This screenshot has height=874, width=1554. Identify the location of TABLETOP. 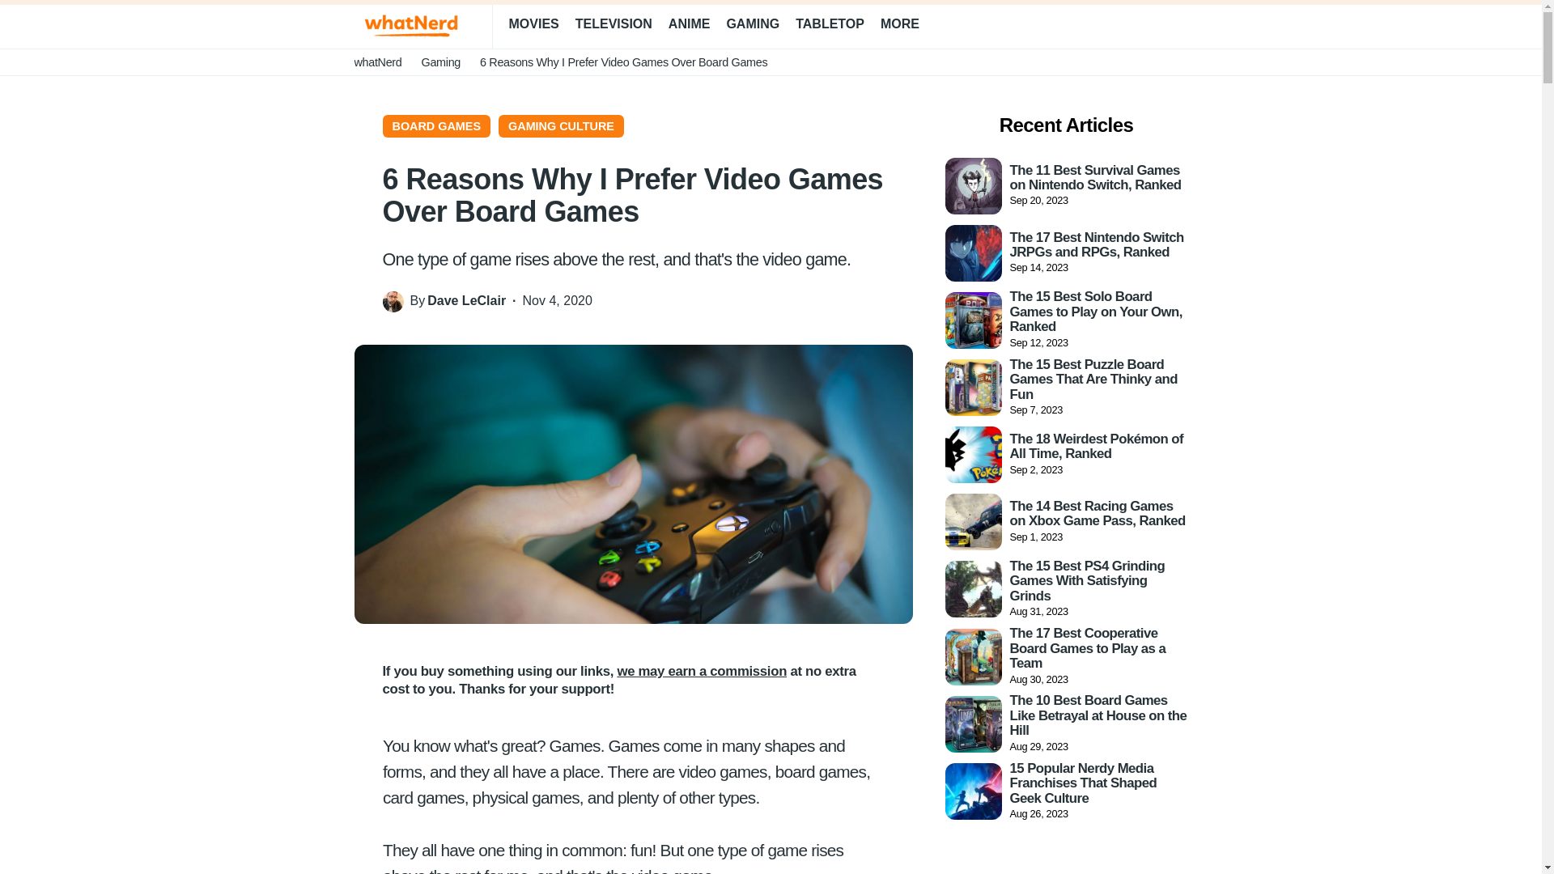
(830, 24).